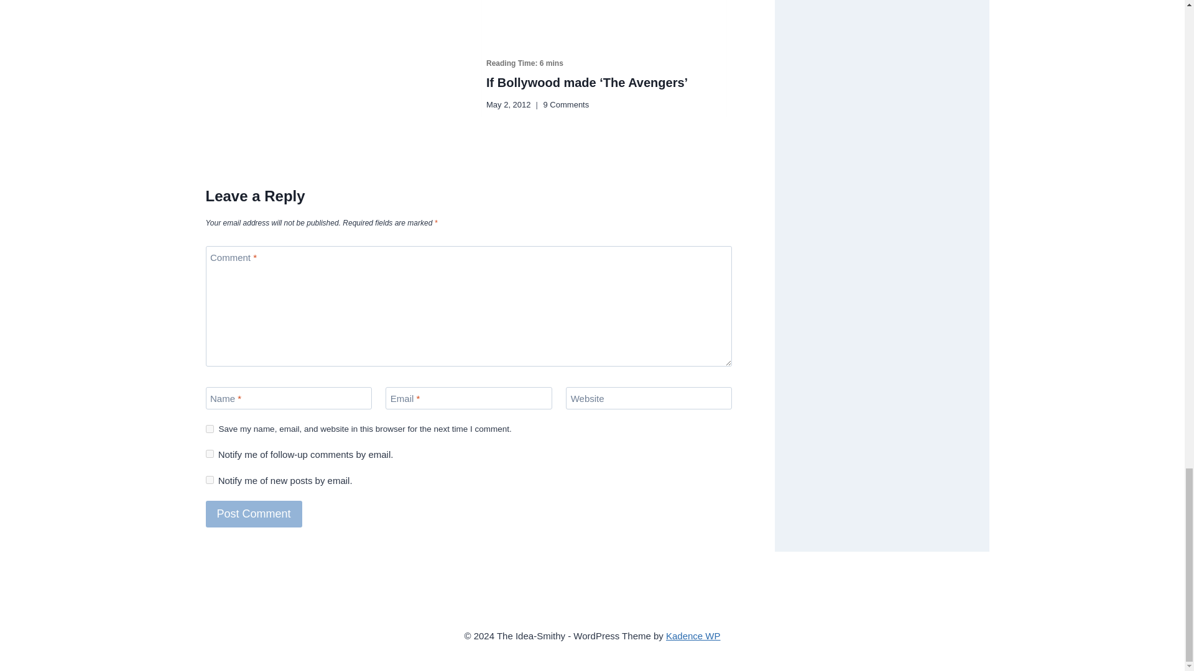  What do you see at coordinates (209, 454) in the screenshot?
I see `subscribe` at bounding box center [209, 454].